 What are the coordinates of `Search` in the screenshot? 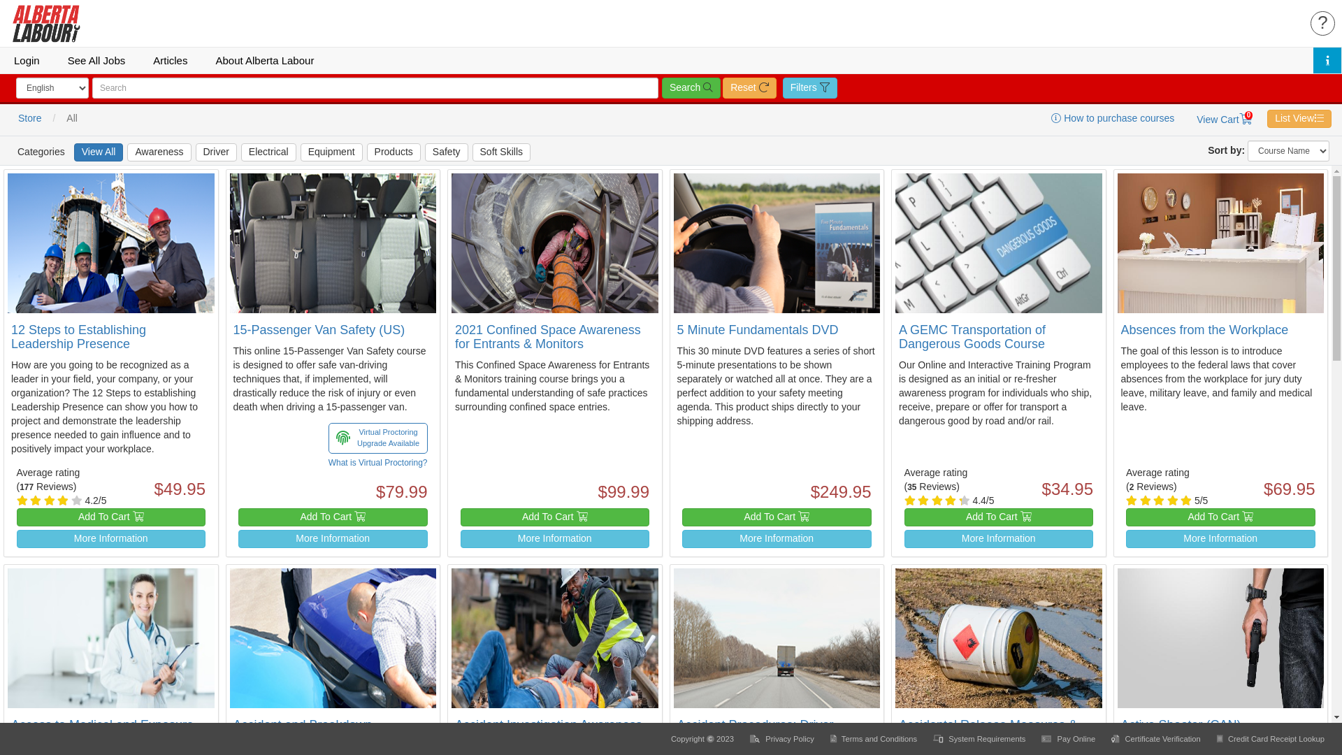 It's located at (691, 88).